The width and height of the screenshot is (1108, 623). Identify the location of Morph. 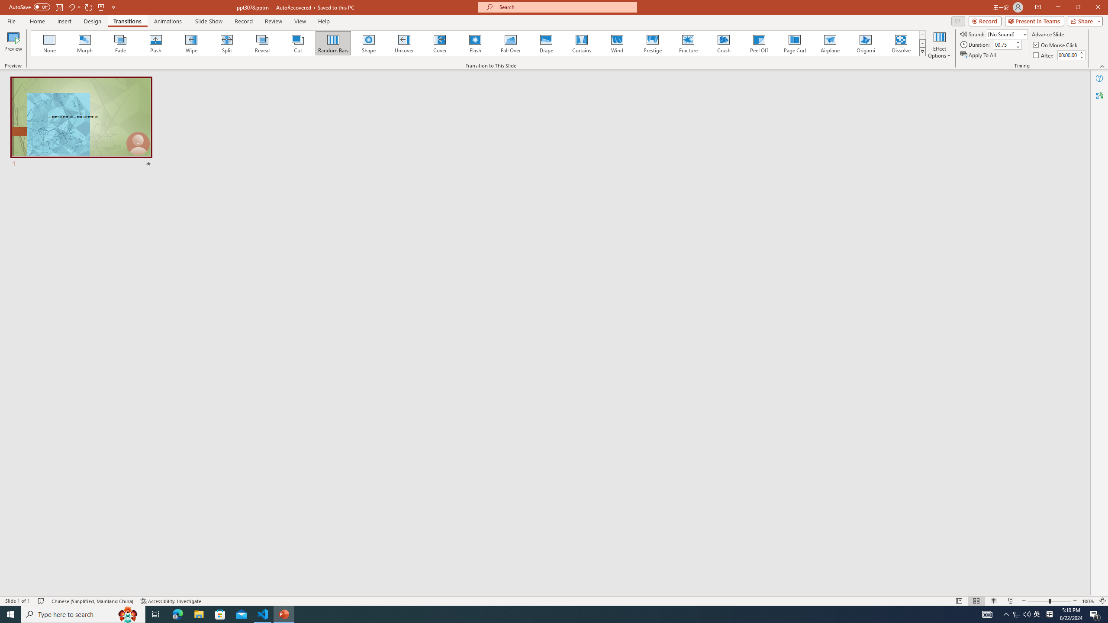
(85, 43).